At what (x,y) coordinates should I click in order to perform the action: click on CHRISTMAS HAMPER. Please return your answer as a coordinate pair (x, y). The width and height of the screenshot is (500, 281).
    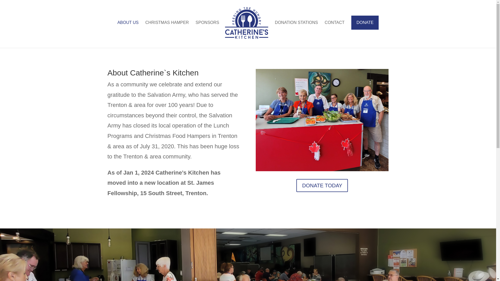
    Looking at the image, I should click on (167, 30).